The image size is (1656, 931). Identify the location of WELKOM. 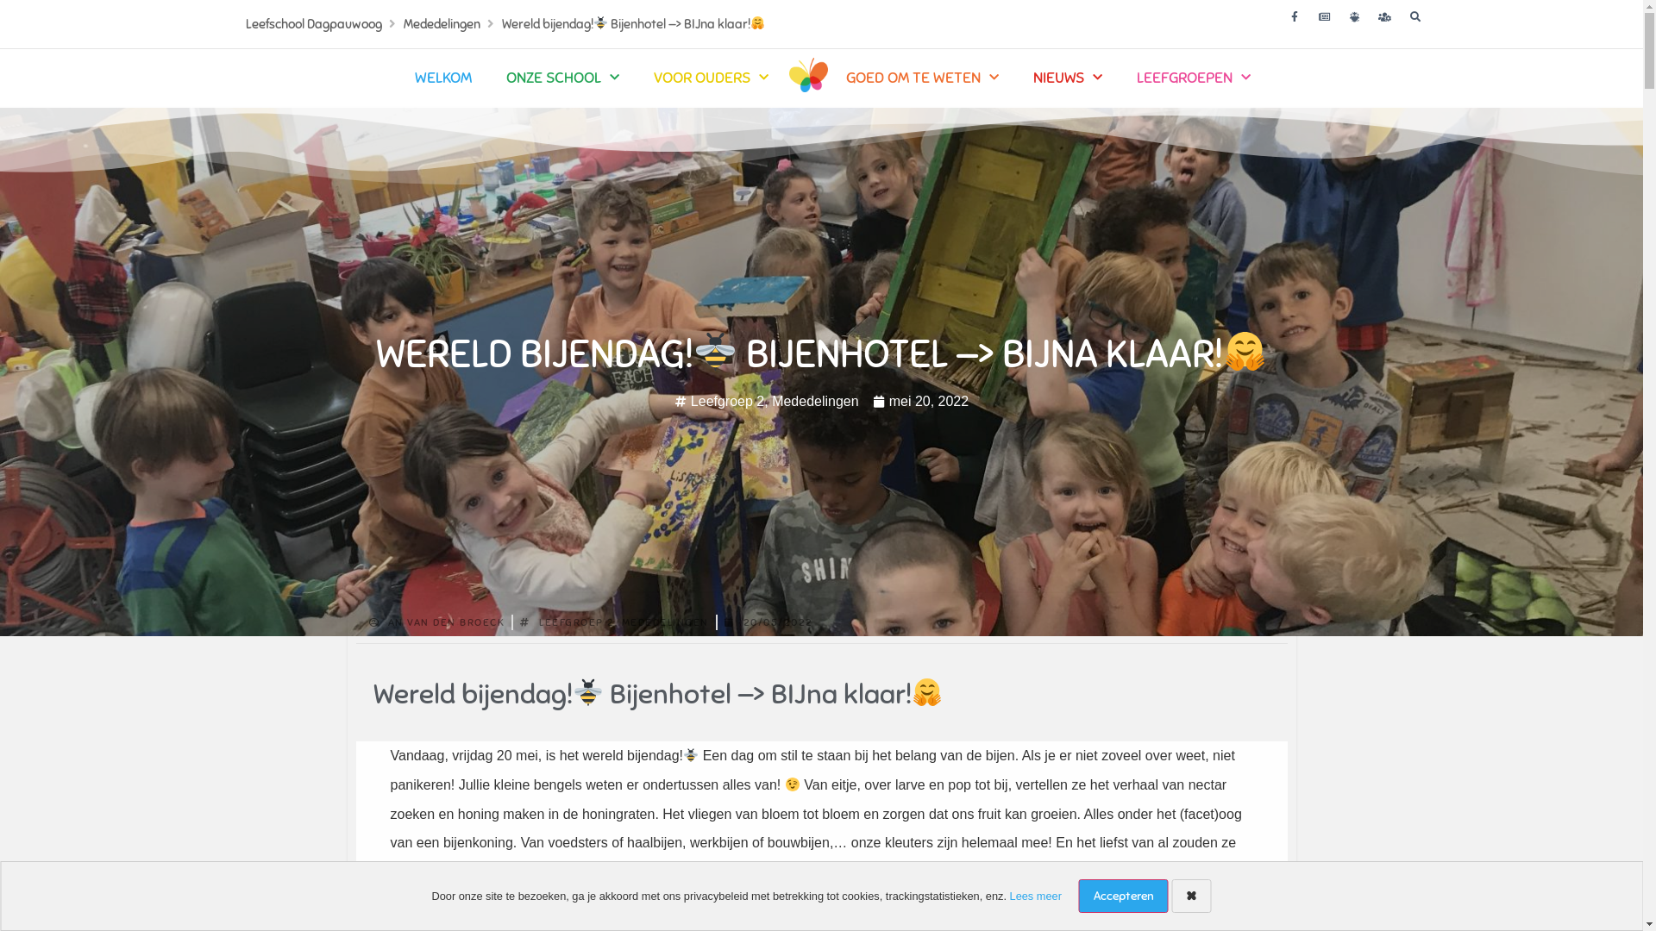
(442, 78).